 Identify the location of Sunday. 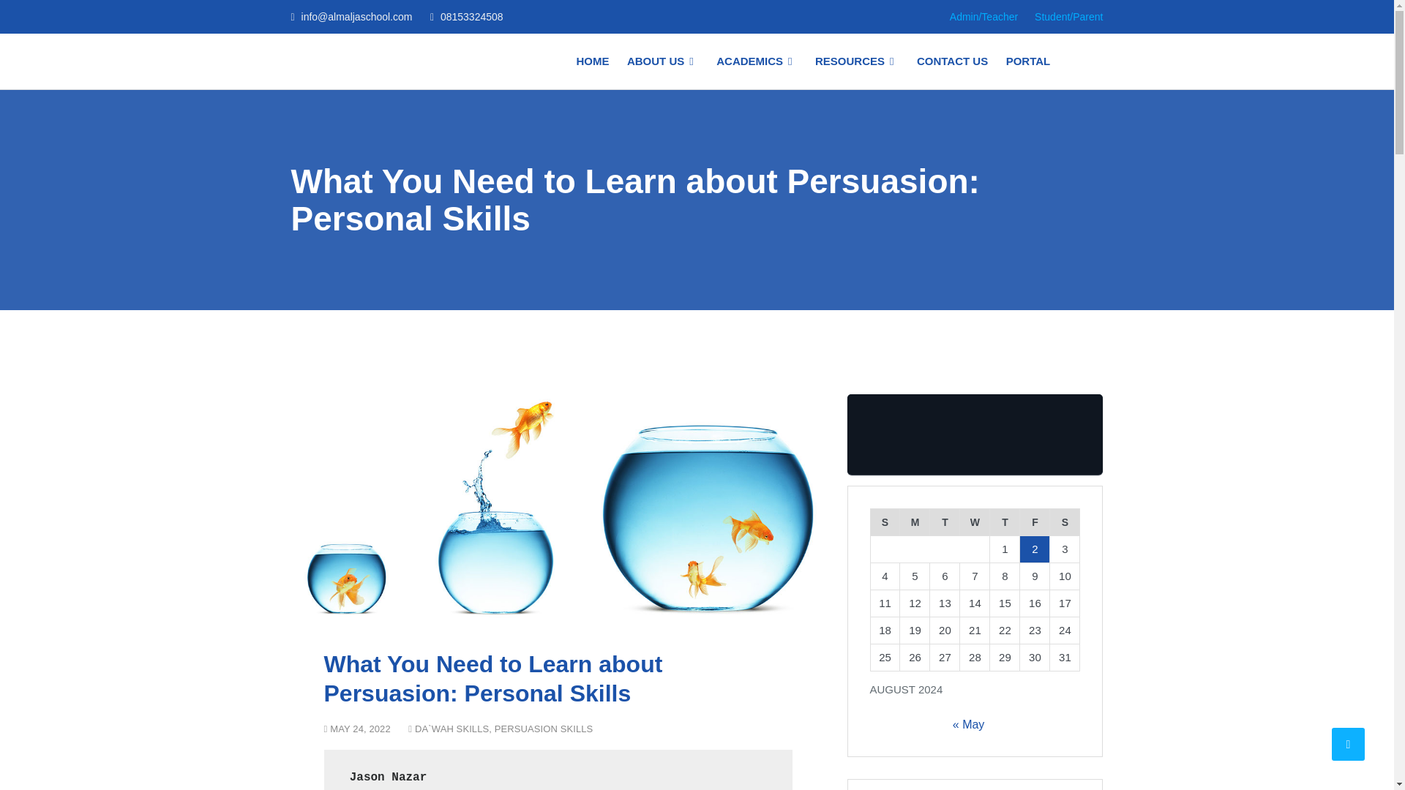
(885, 522).